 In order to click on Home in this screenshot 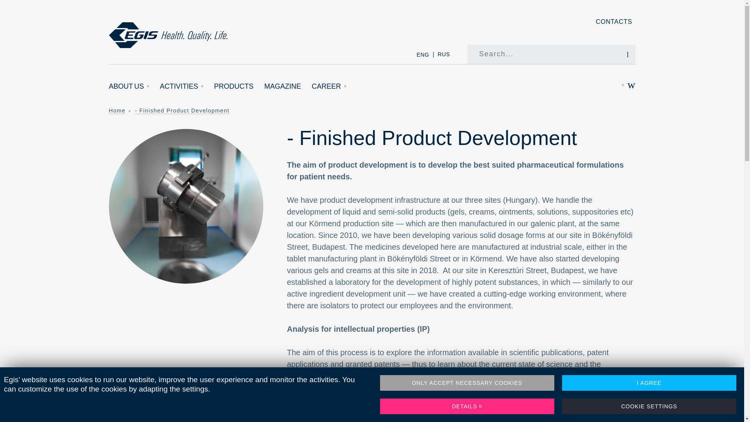, I will do `click(168, 35)`.